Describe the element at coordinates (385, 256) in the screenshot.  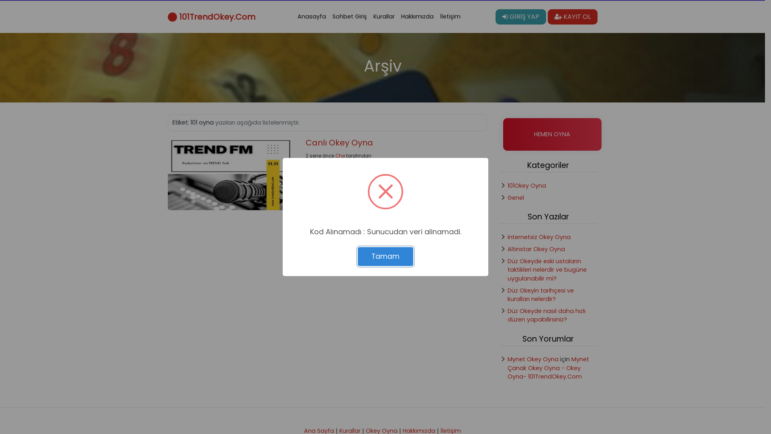
I see `Tamam` at that location.